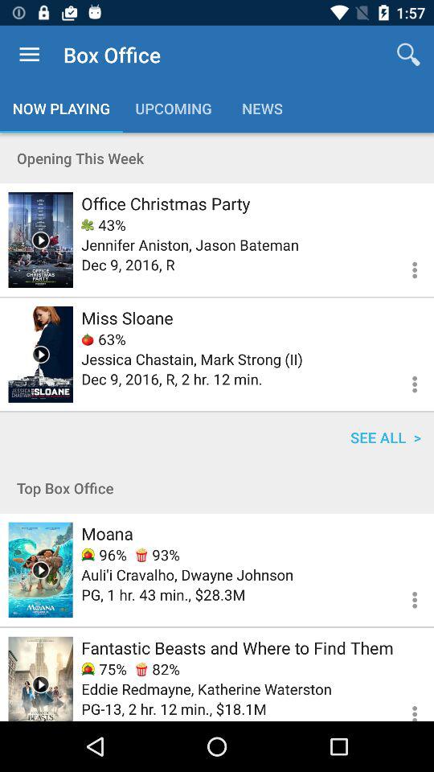  I want to click on check out moana movie, so click(40, 569).